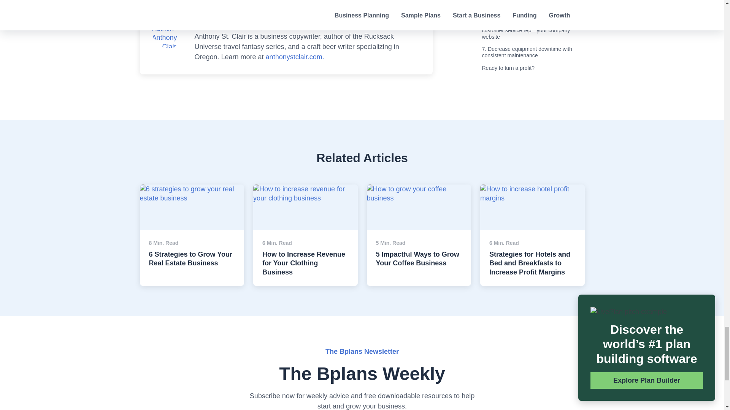 The image size is (730, 410). Describe the element at coordinates (192, 194) in the screenshot. I see `6 strategies to grow your real estate business` at that location.